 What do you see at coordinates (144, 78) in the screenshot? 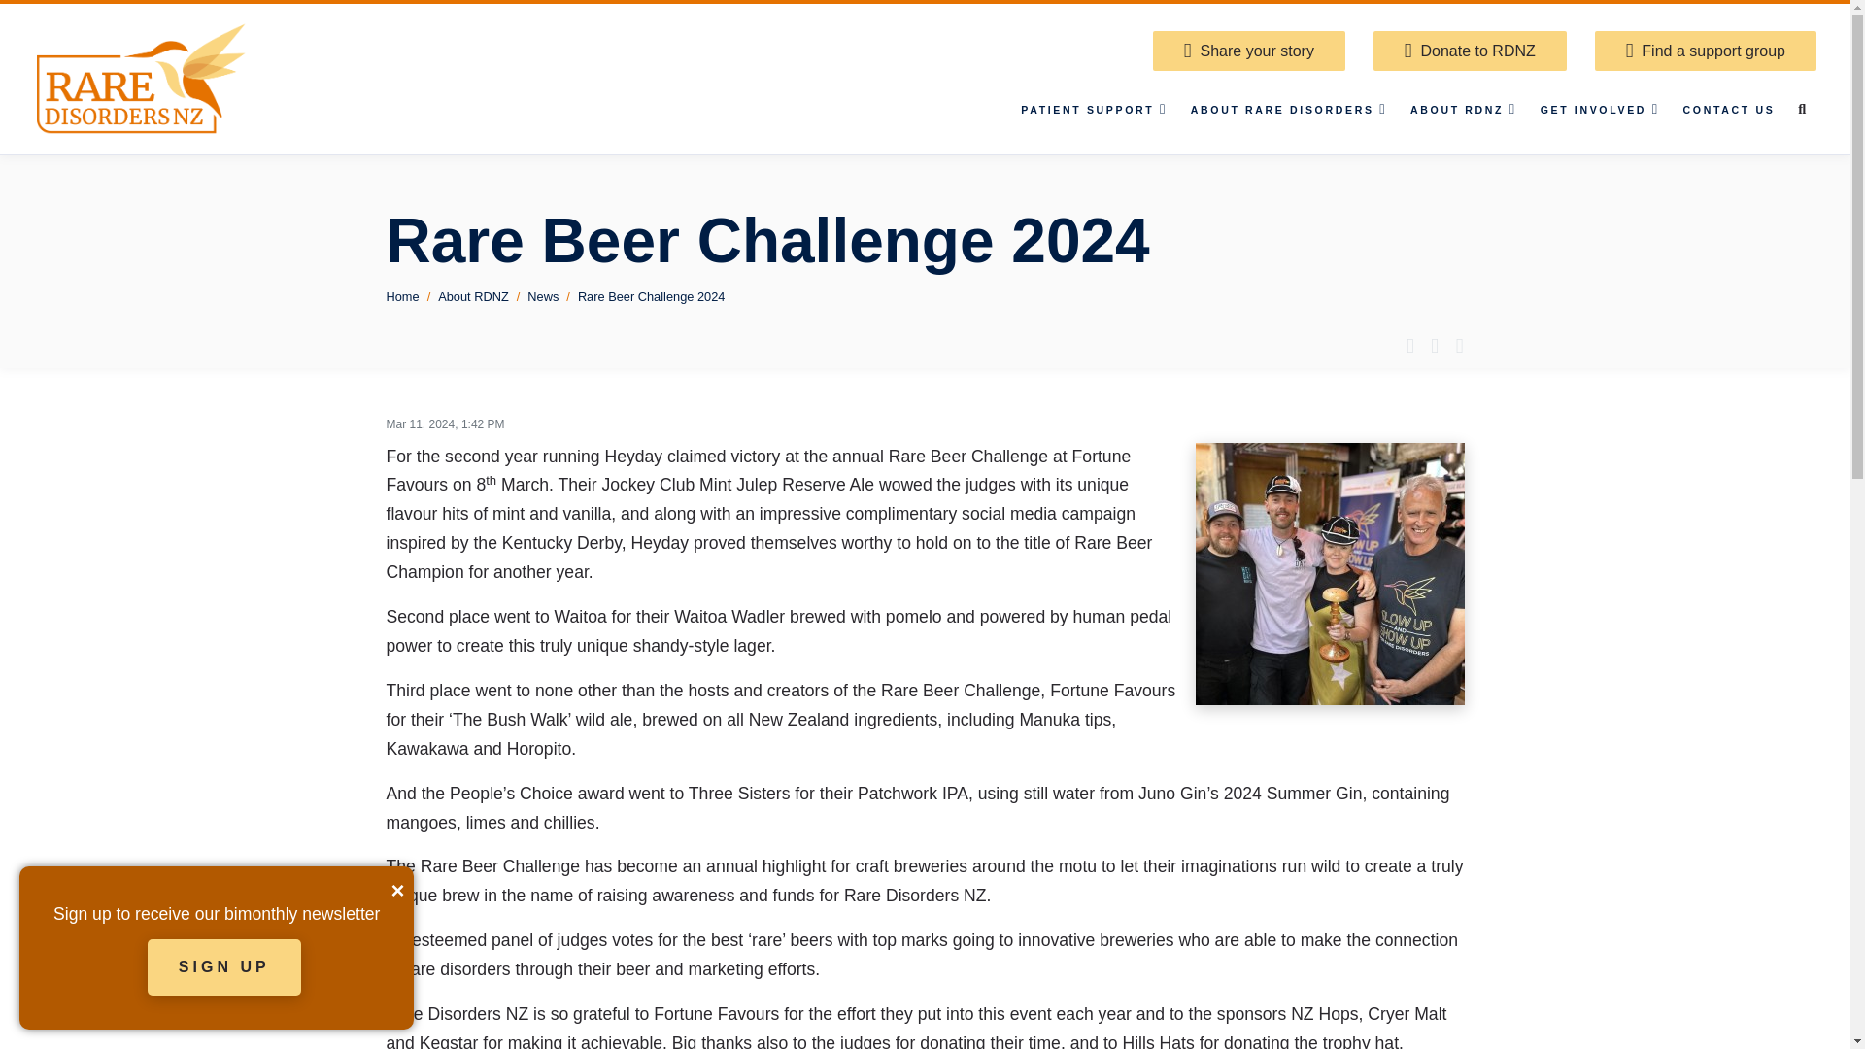
I see `Go to Home Page` at bounding box center [144, 78].